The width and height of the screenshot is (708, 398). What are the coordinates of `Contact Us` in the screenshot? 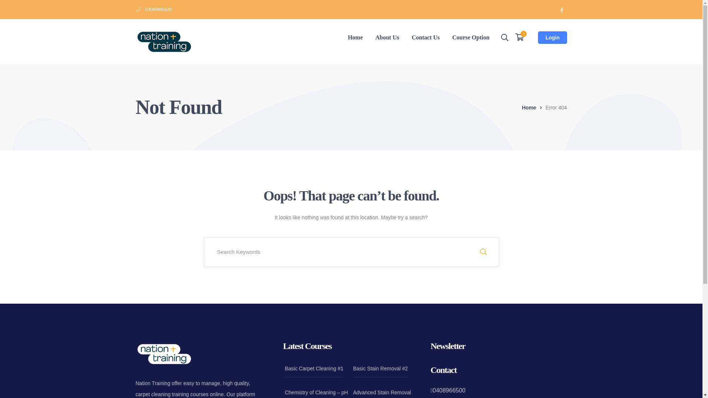 It's located at (426, 38).